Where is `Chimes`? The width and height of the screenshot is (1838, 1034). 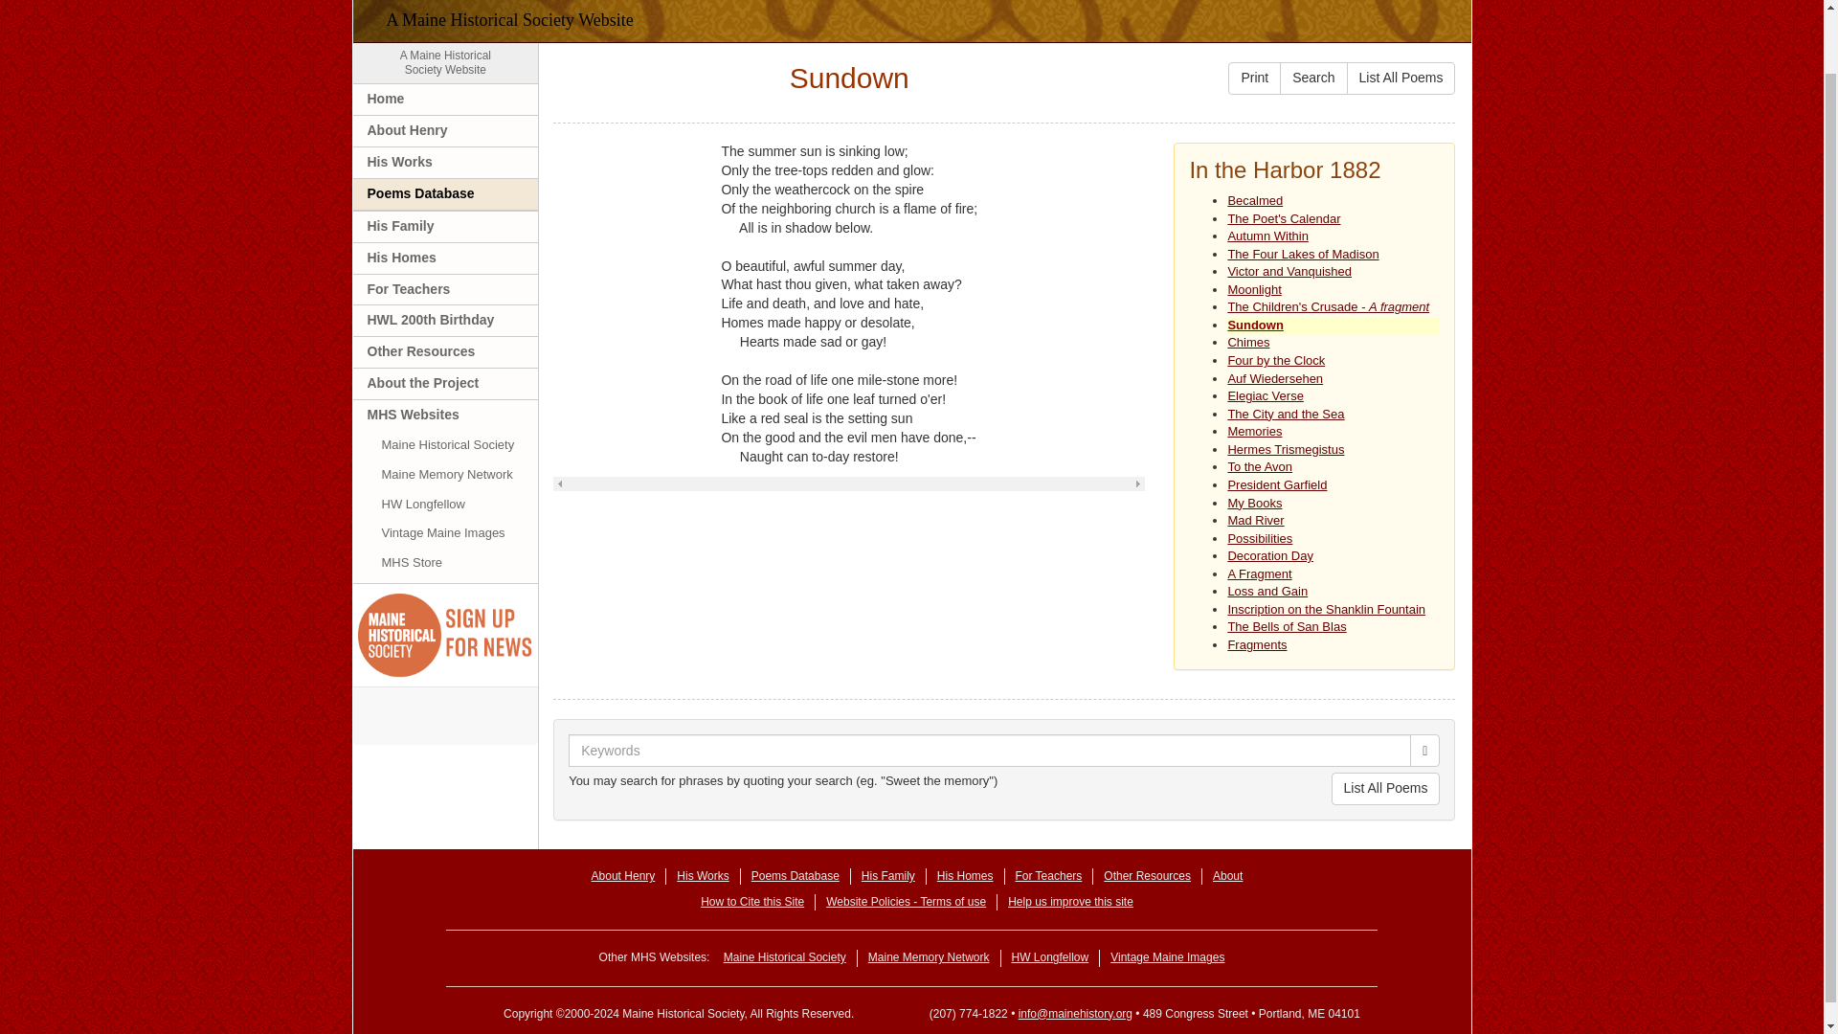 Chimes is located at coordinates (1277, 484).